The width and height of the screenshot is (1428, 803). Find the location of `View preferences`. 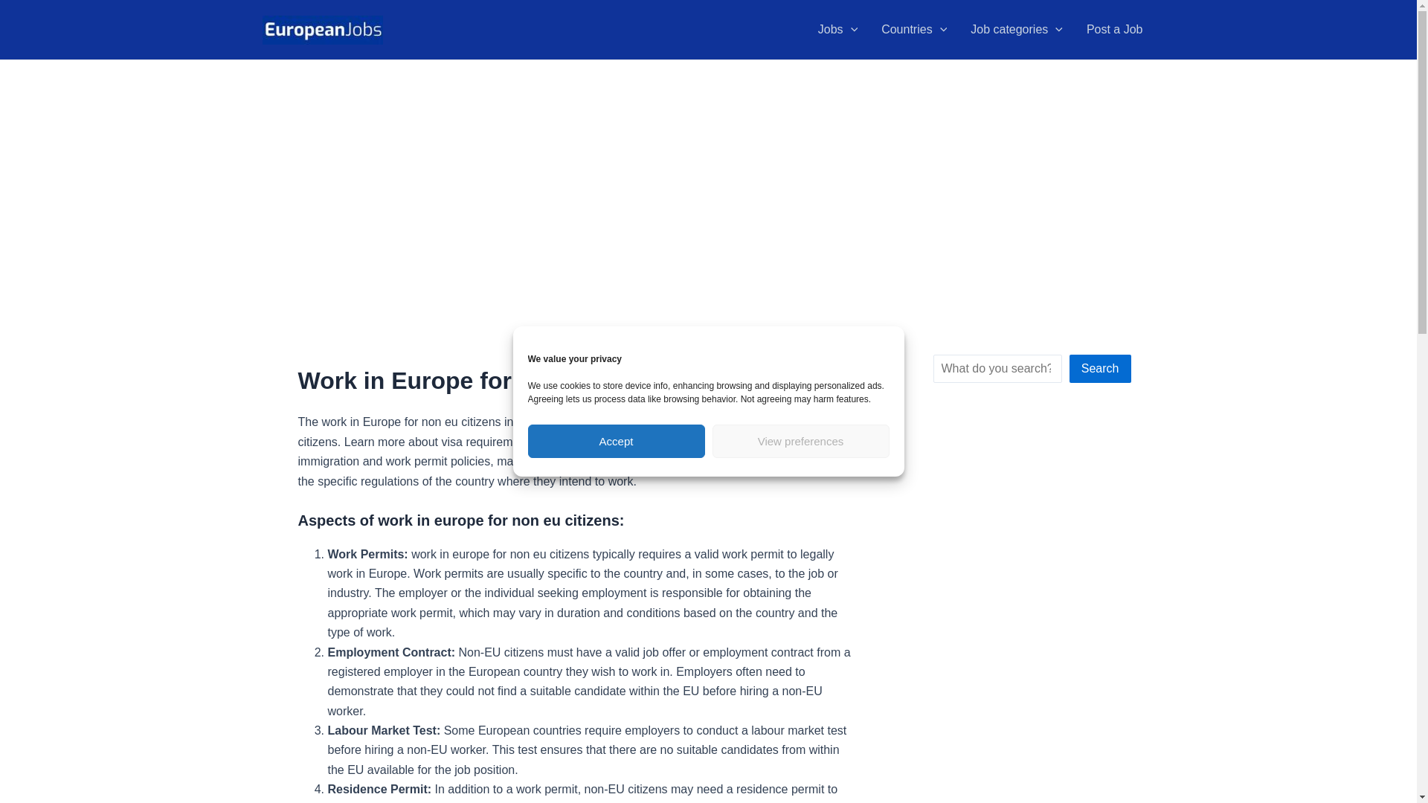

View preferences is located at coordinates (801, 441).